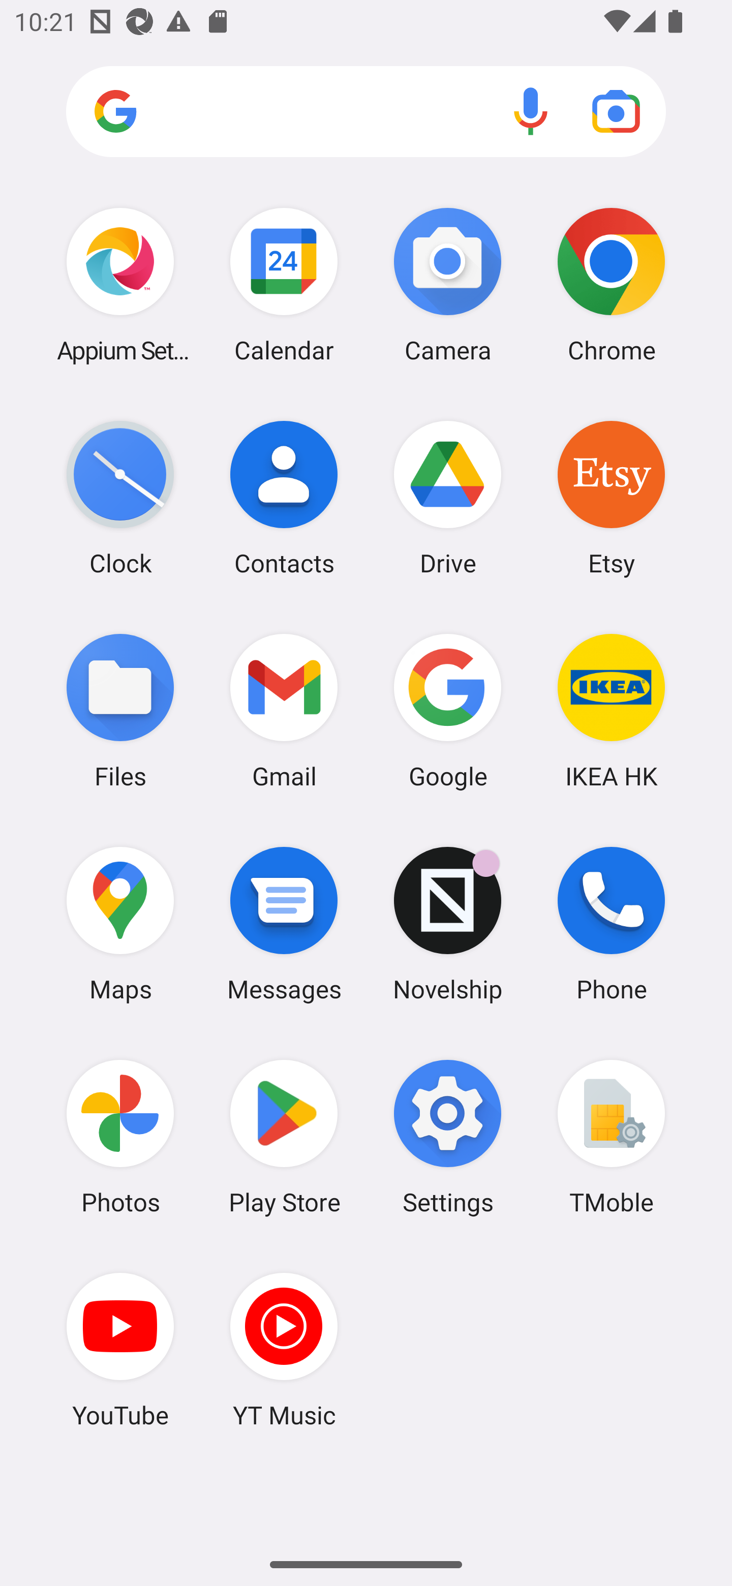 This screenshot has width=732, height=1586. I want to click on Messages, so click(284, 924).